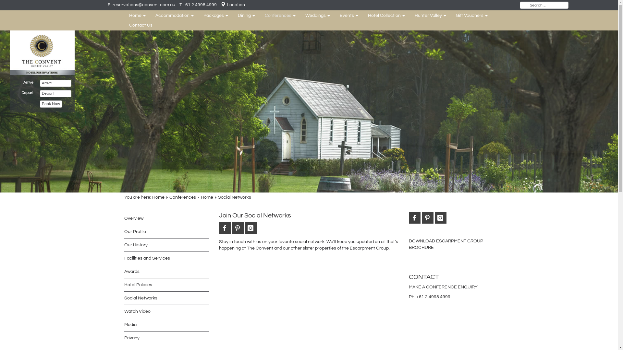  Describe the element at coordinates (443, 287) in the screenshot. I see `MAKE A CONFERENCE ENQUIRY` at that location.